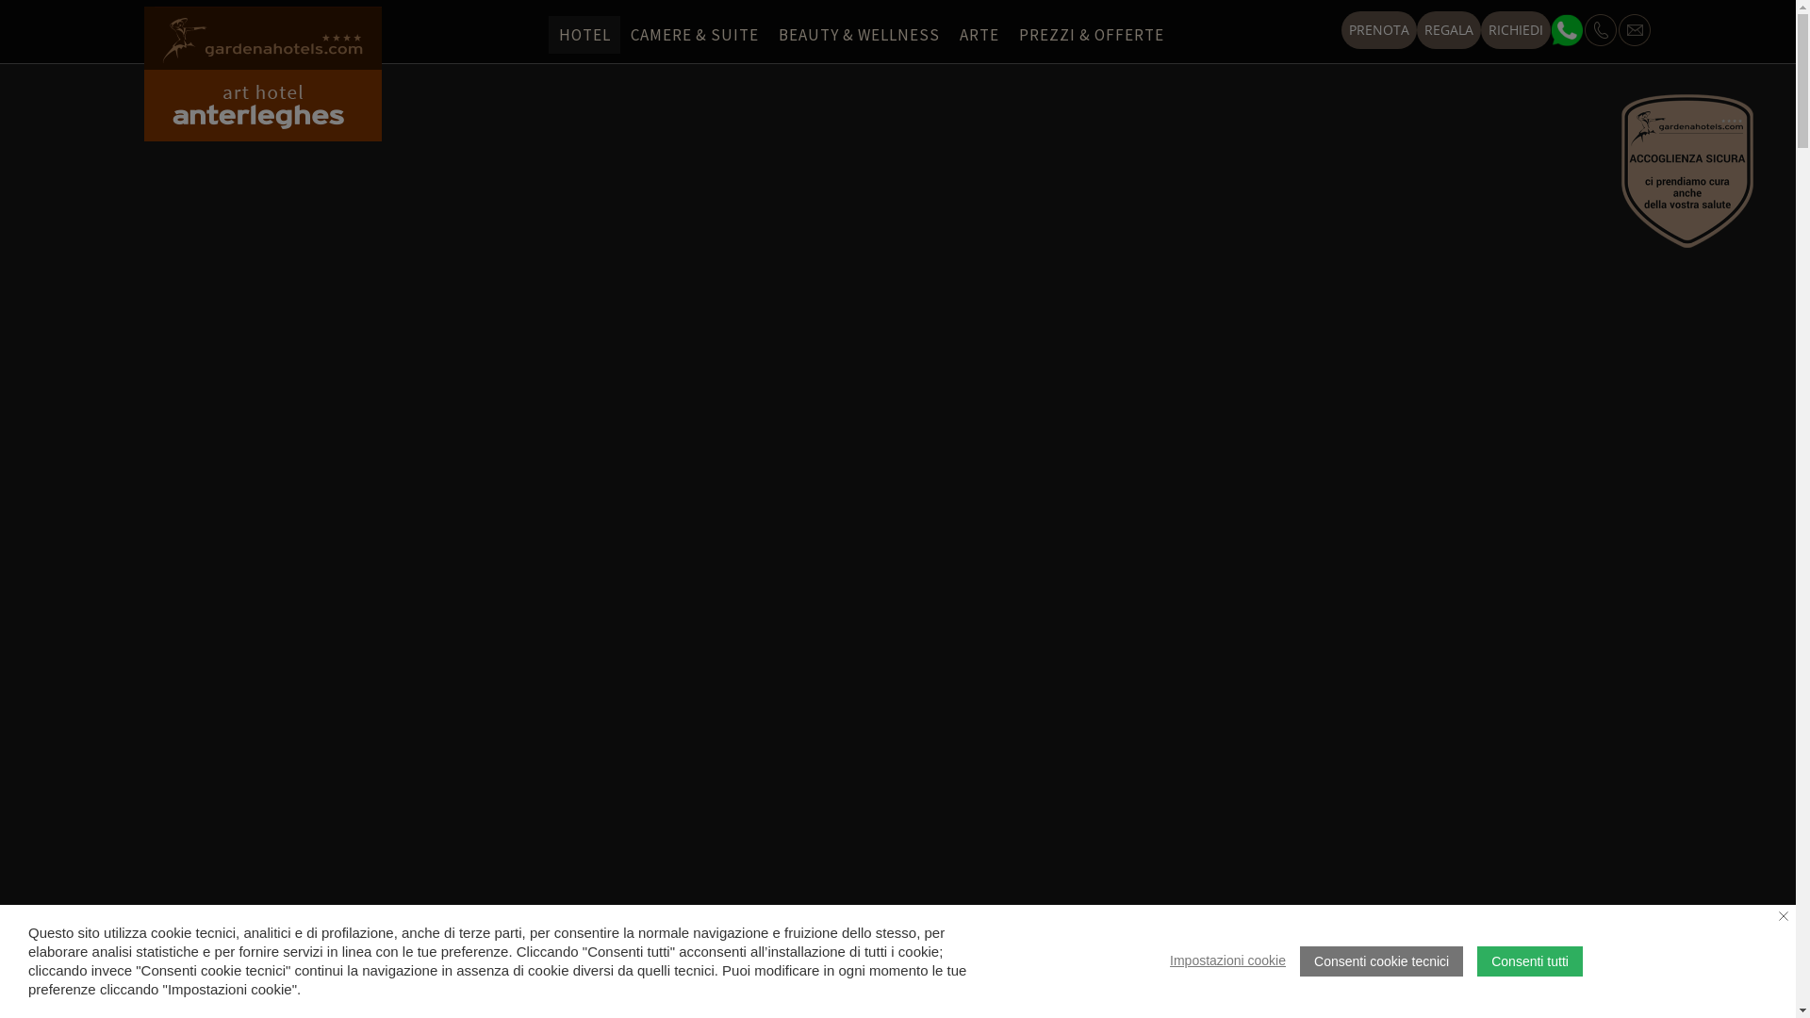 The height and width of the screenshot is (1018, 1810). Describe the element at coordinates (1530, 961) in the screenshot. I see `Consenti tutti` at that location.